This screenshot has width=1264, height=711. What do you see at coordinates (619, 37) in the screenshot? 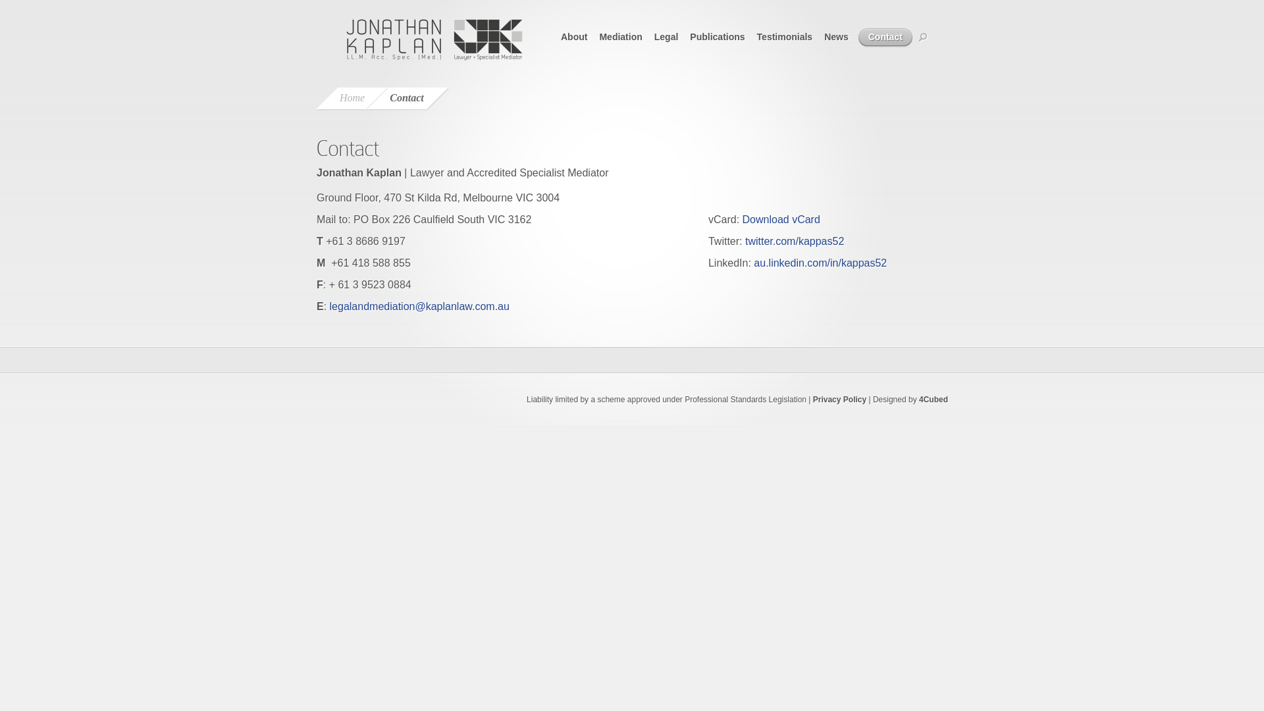
I see `Mediation` at bounding box center [619, 37].